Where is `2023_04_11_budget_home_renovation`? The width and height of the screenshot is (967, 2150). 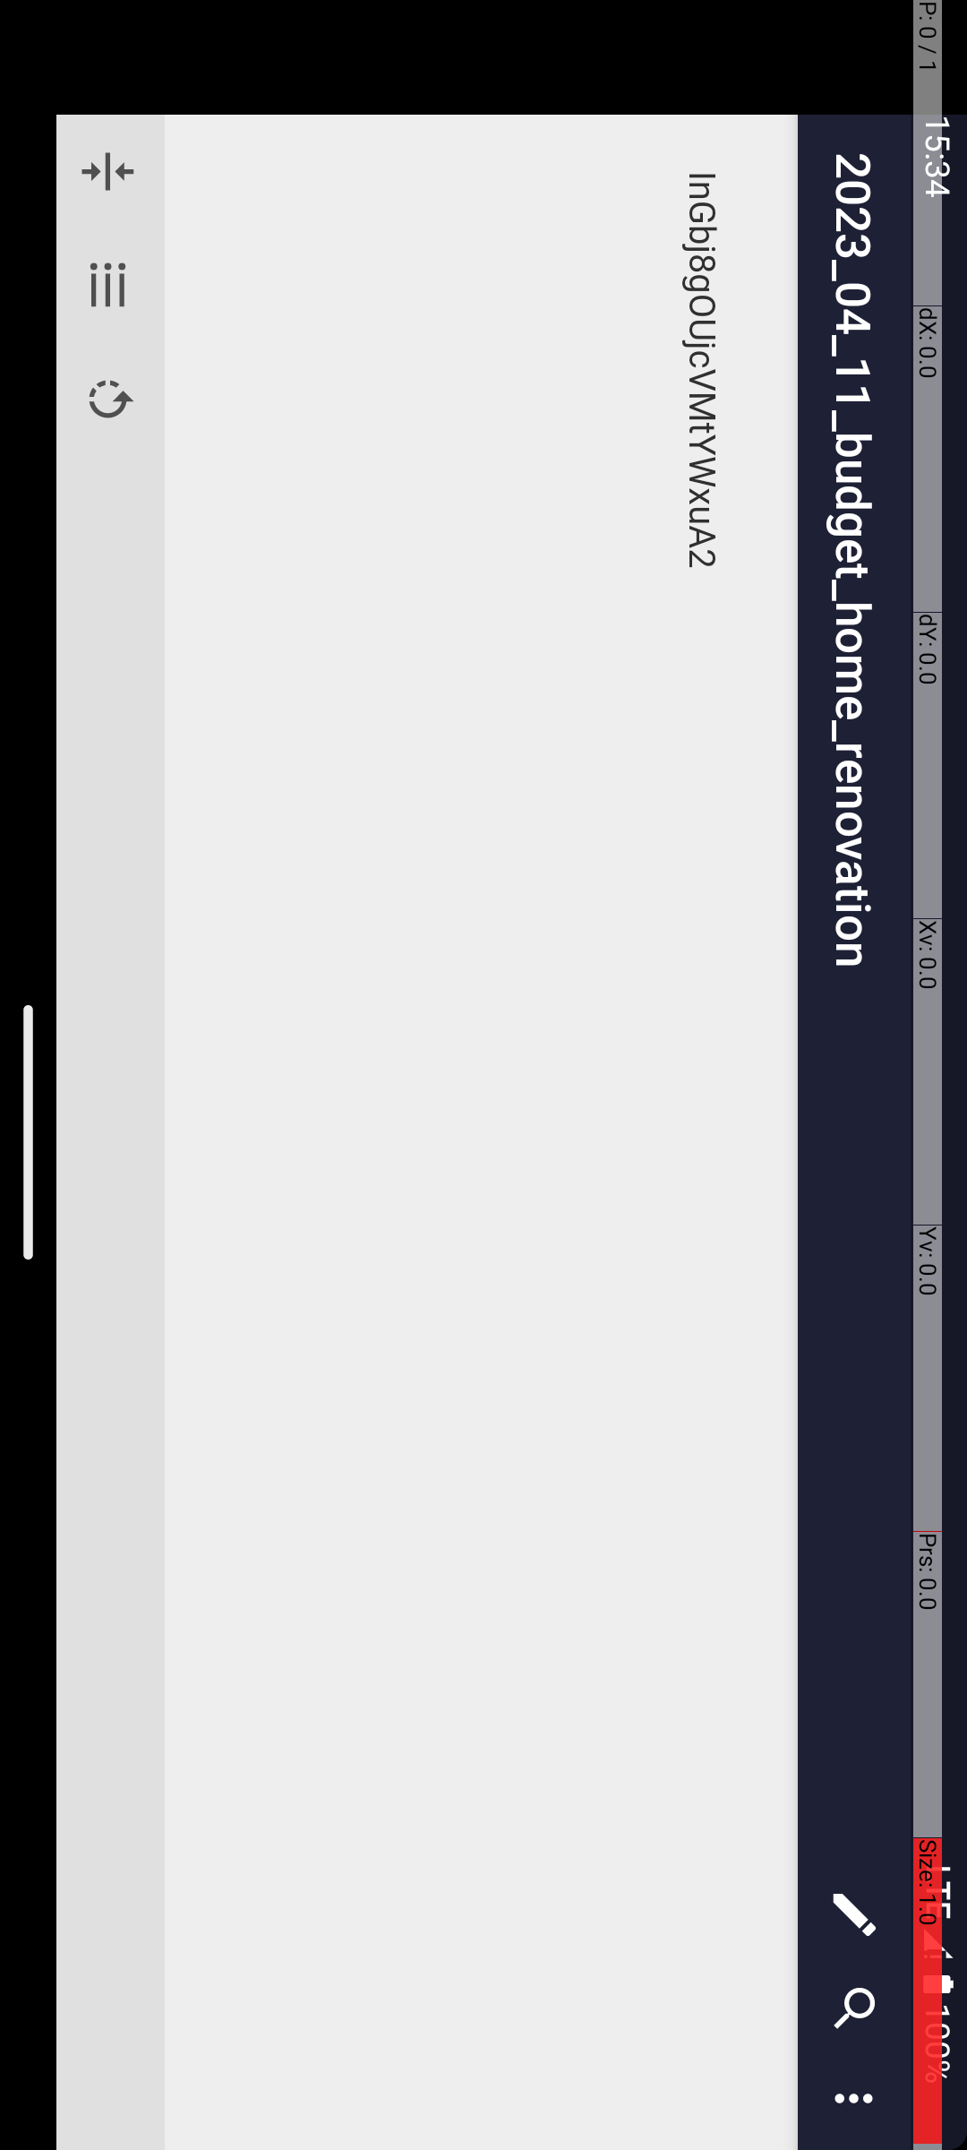 2023_04_11_budget_home_renovation is located at coordinates (1010, 113).